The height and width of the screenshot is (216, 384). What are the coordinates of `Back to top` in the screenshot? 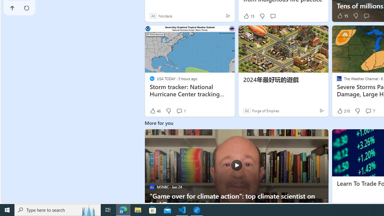 It's located at (12, 8).